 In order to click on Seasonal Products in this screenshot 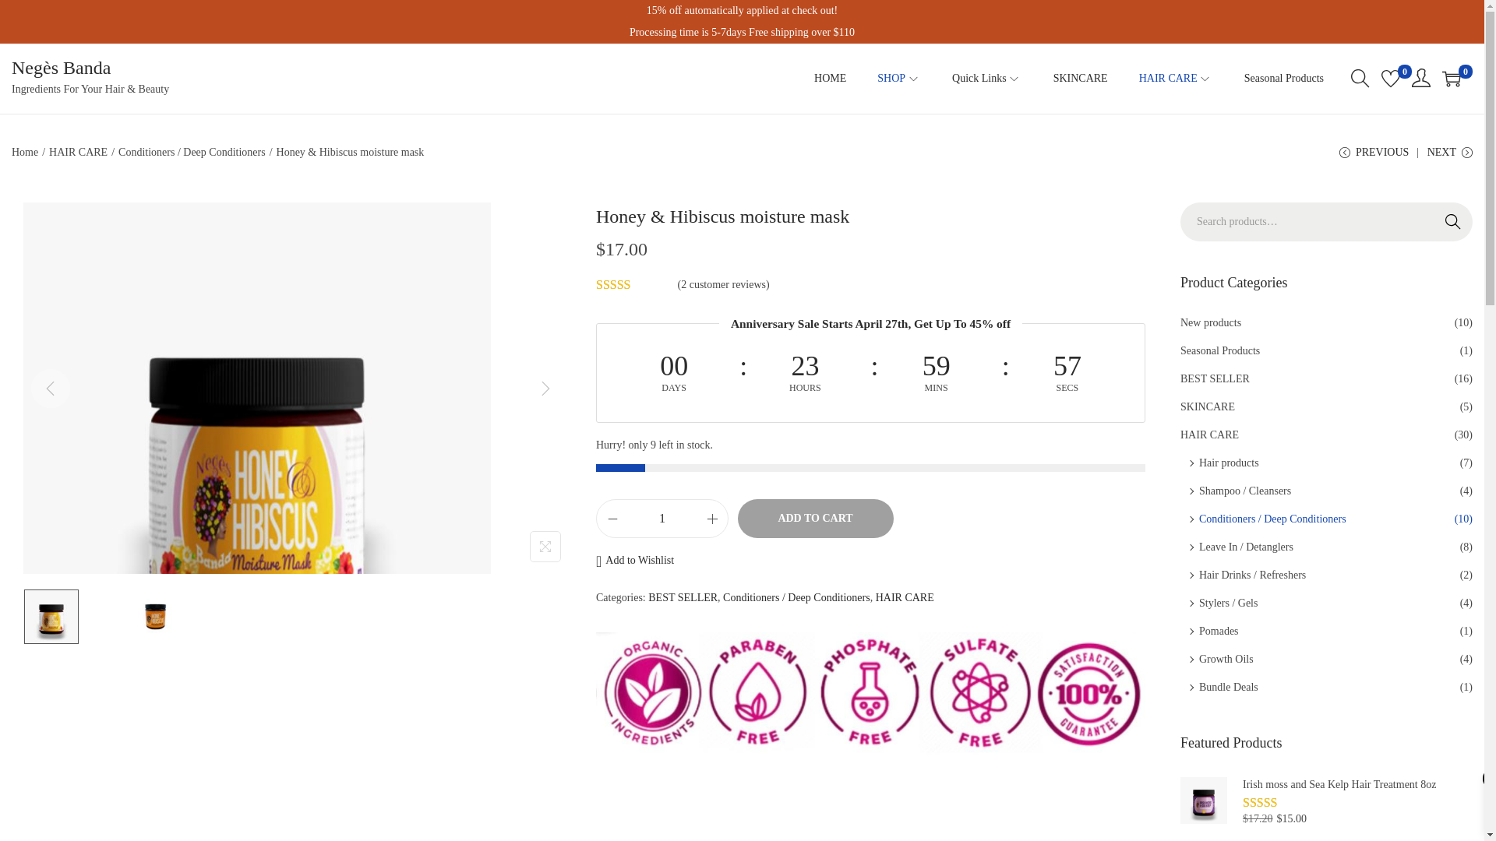, I will do `click(1284, 78)`.